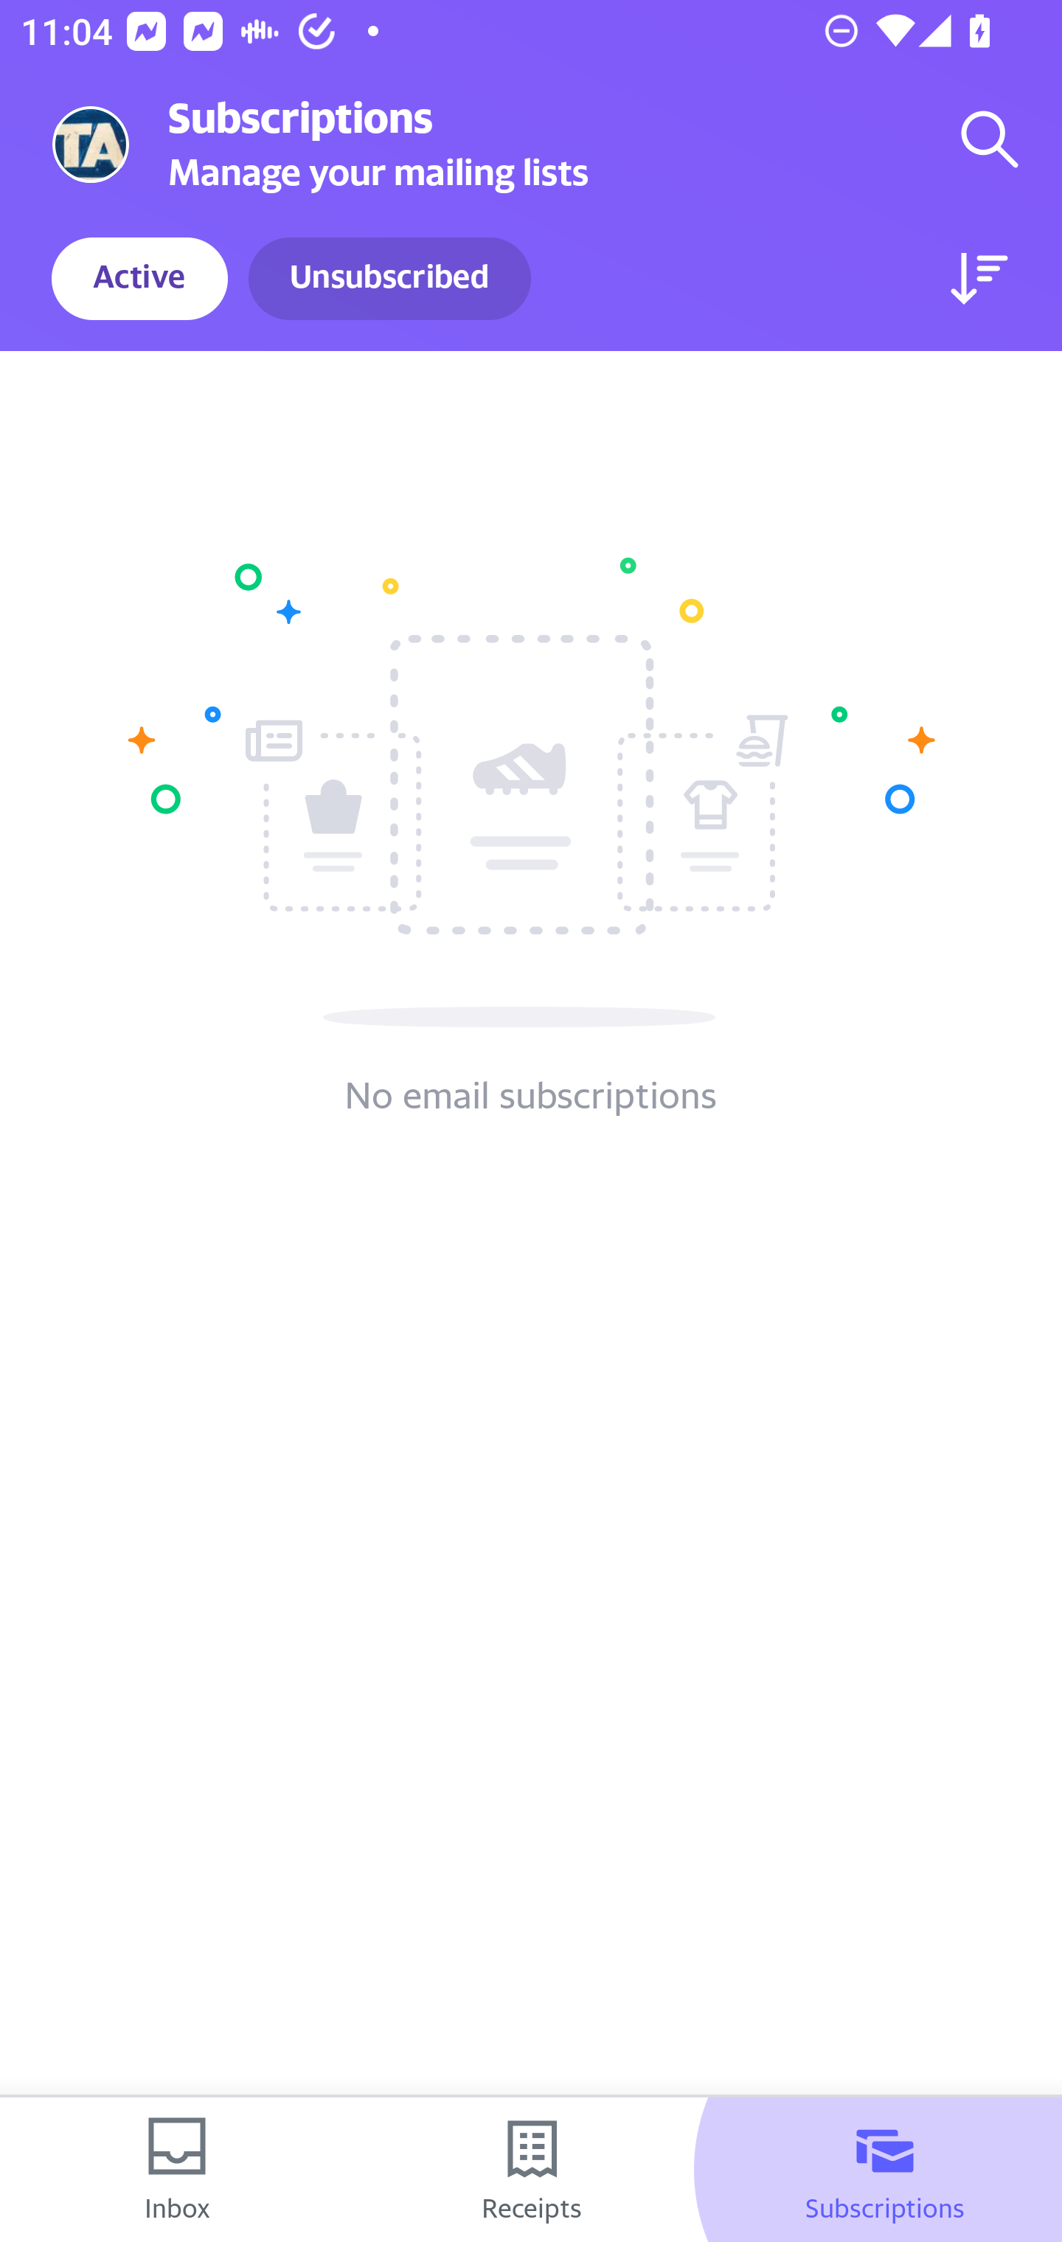 This screenshot has width=1062, height=2242. Describe the element at coordinates (177, 2170) in the screenshot. I see `Inbox` at that location.